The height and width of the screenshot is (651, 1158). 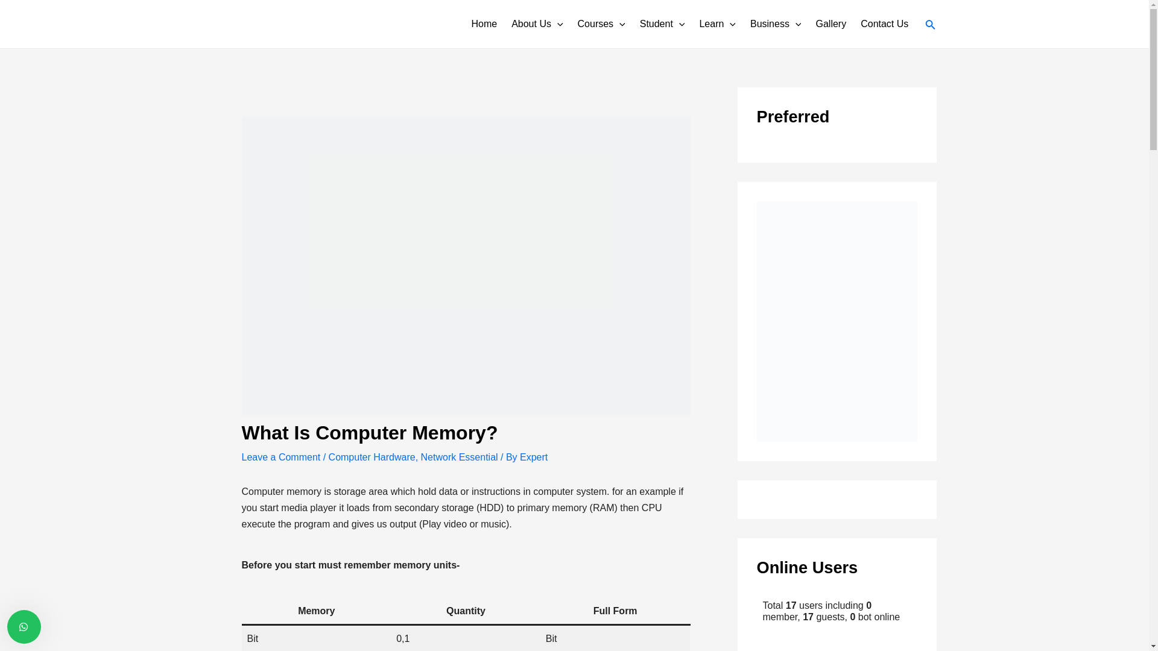 What do you see at coordinates (481, 24) in the screenshot?
I see `Home` at bounding box center [481, 24].